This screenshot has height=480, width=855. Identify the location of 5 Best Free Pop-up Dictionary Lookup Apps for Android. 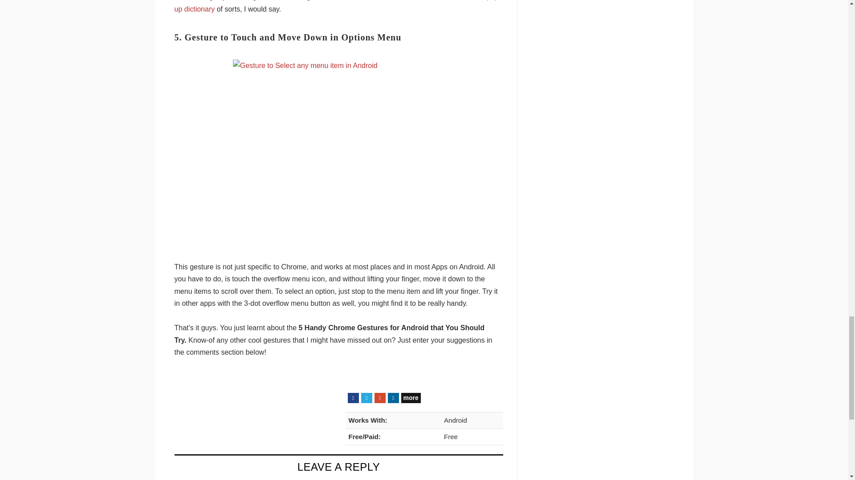
(338, 6).